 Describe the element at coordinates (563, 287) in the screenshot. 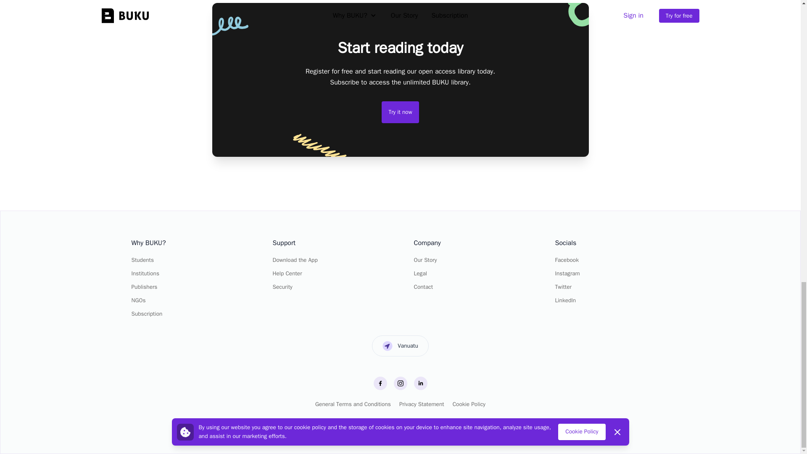

I see `Twitter` at that location.